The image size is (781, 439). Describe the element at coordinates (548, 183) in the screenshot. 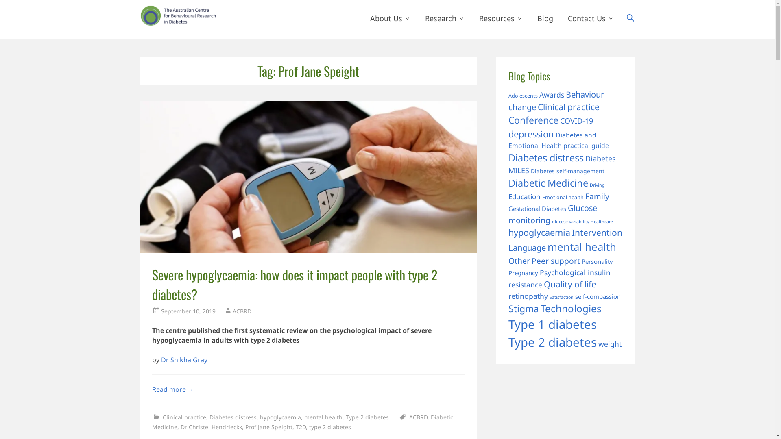

I see `Diabetic Medicine` at that location.